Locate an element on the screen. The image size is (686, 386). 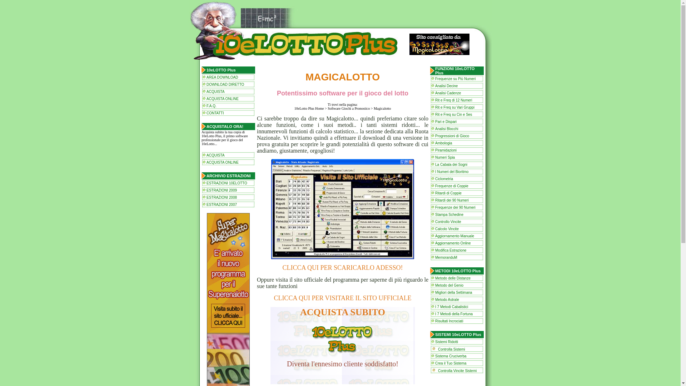
CONTATTI is located at coordinates (215, 113).